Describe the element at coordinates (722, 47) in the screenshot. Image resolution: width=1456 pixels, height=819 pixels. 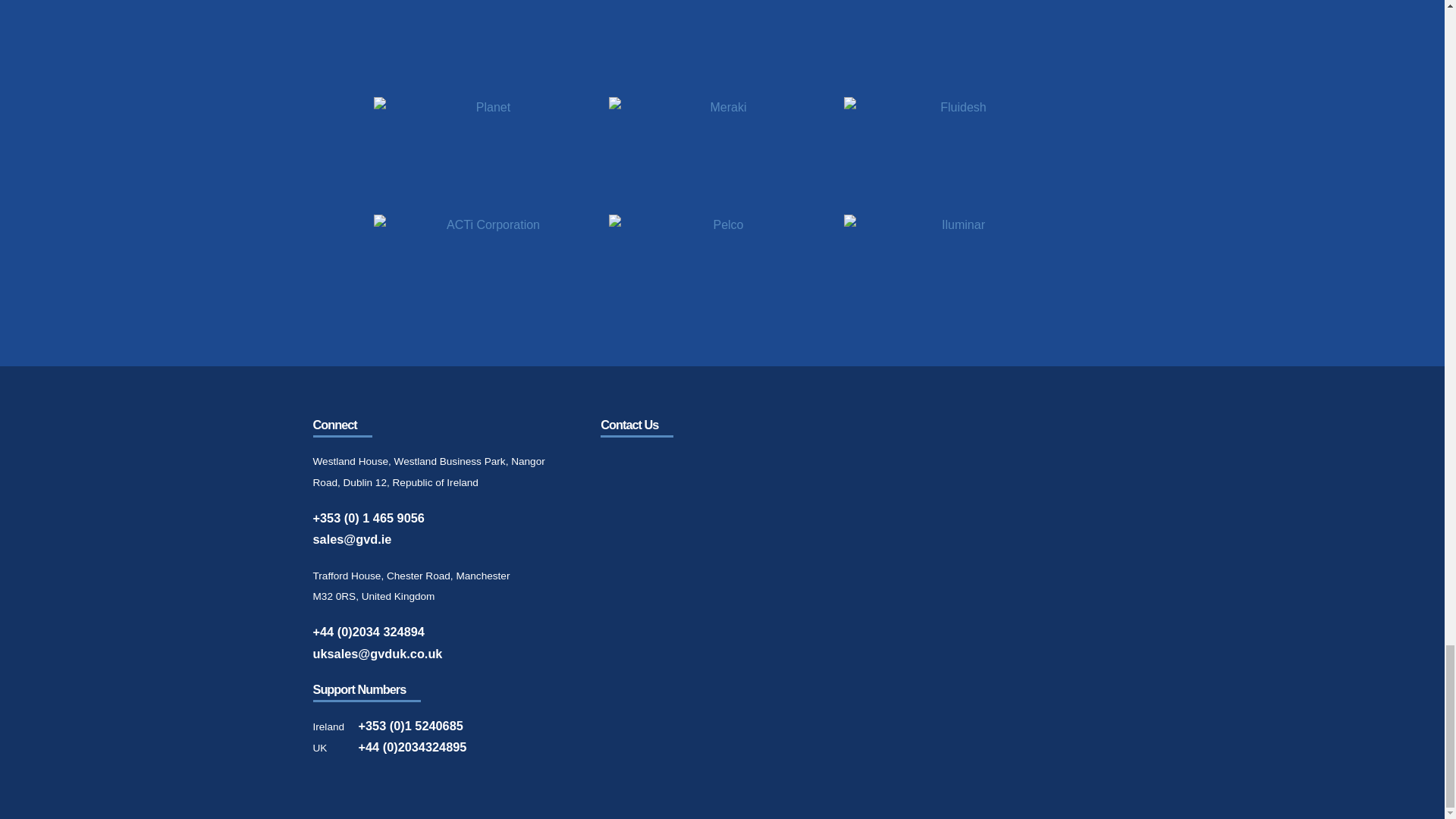
I see `Commend` at that location.